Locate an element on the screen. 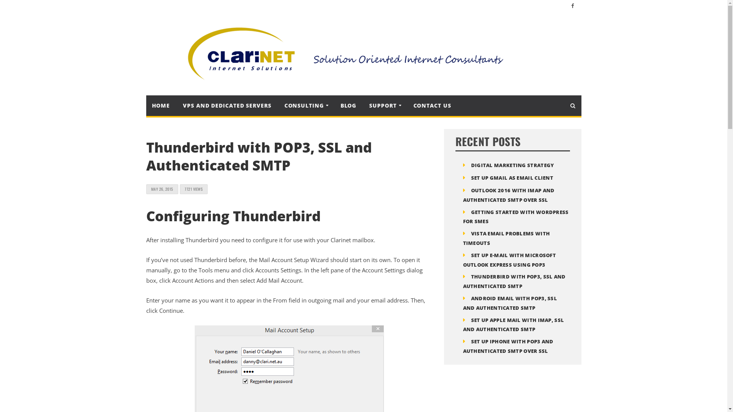  HOME is located at coordinates (161, 106).